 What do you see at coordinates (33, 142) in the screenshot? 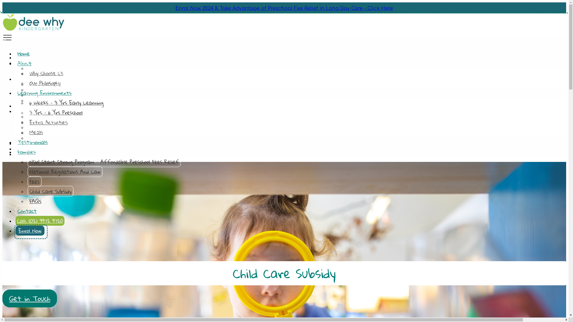
I see `Testimonials` at bounding box center [33, 142].